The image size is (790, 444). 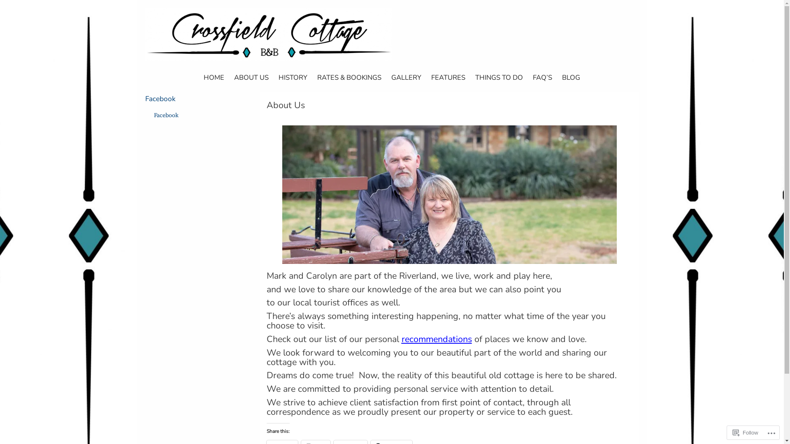 What do you see at coordinates (437, 339) in the screenshot?
I see `recommendations` at bounding box center [437, 339].